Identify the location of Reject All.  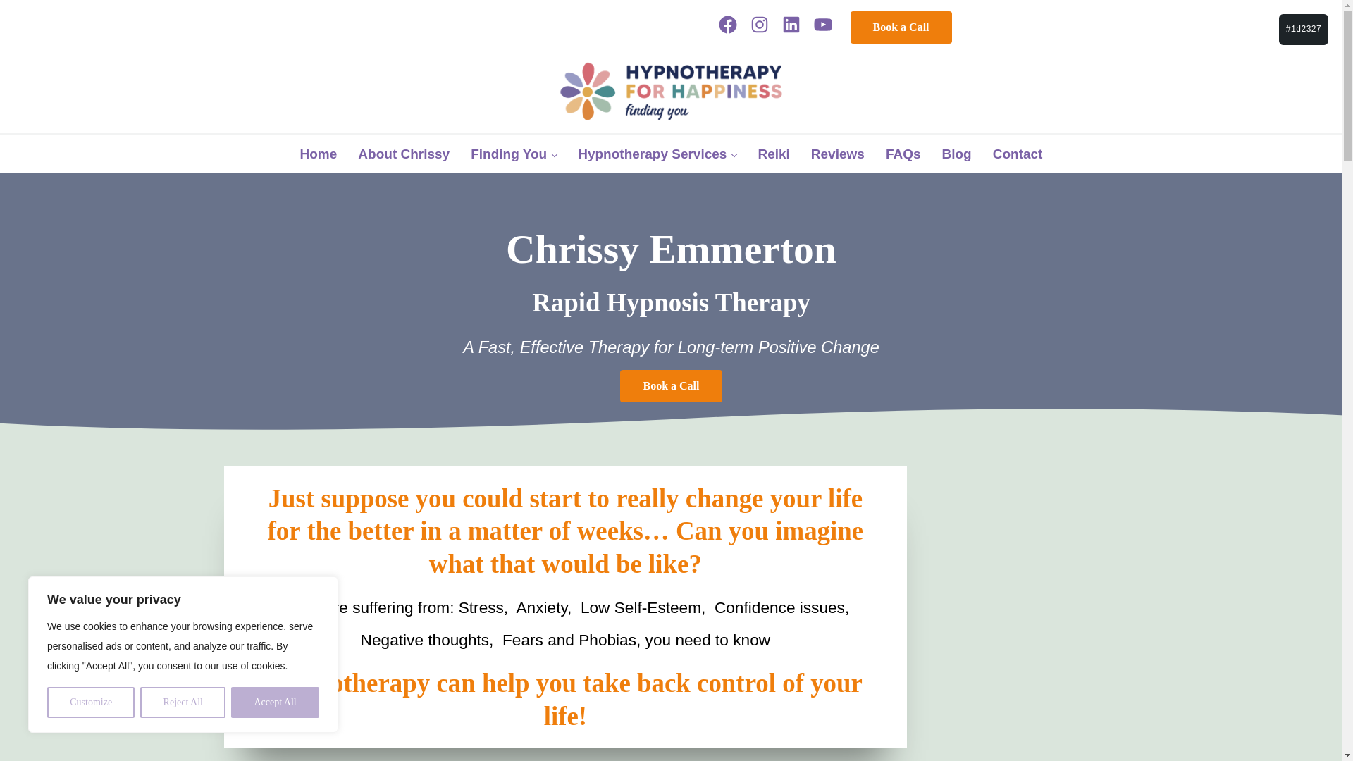
(183, 703).